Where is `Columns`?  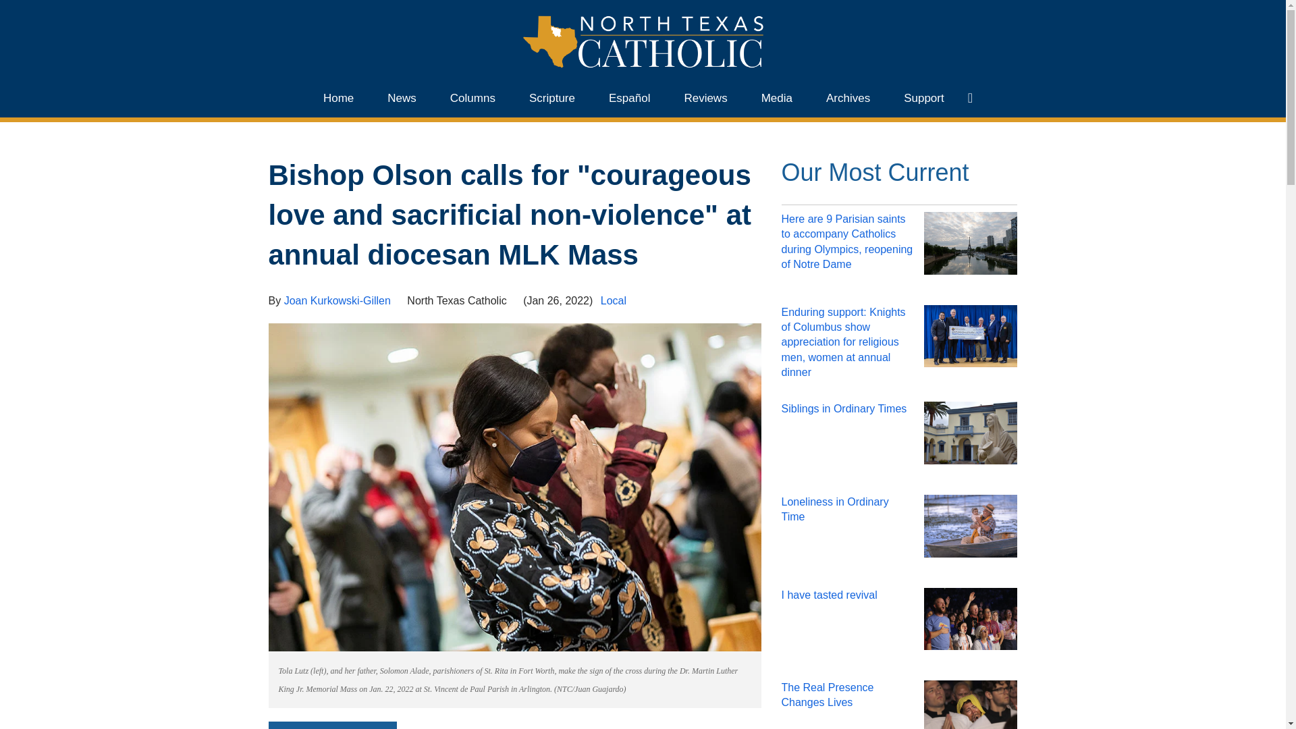
Columns is located at coordinates (473, 99).